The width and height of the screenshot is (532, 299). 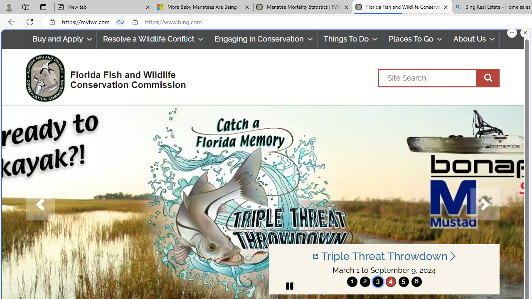 What do you see at coordinates (262, 39) in the screenshot?
I see `Engaging in Conservation` at bounding box center [262, 39].